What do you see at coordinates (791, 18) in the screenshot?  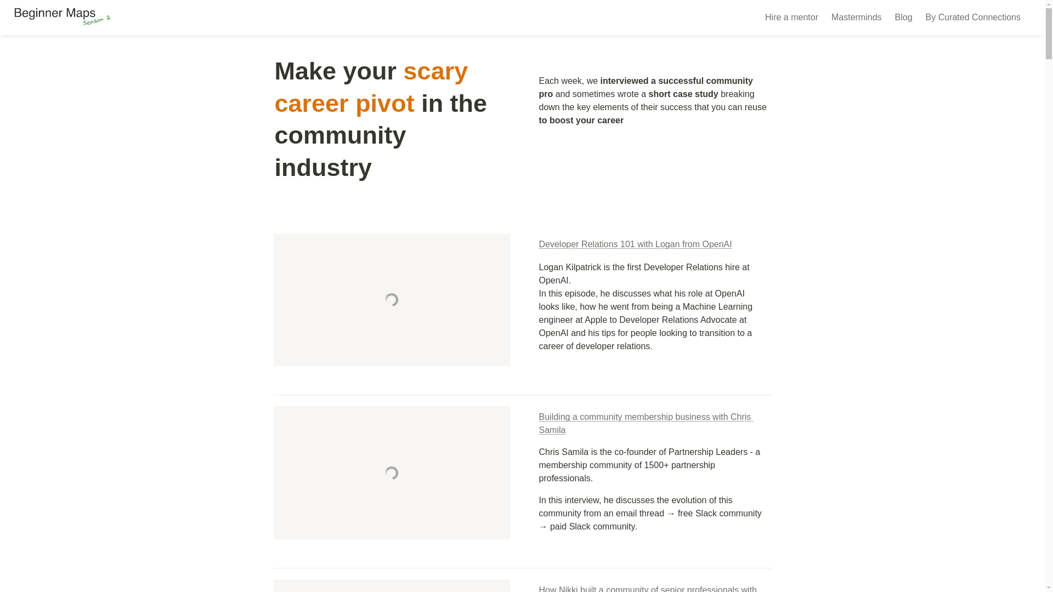 I see `Hire a mentor` at bounding box center [791, 18].